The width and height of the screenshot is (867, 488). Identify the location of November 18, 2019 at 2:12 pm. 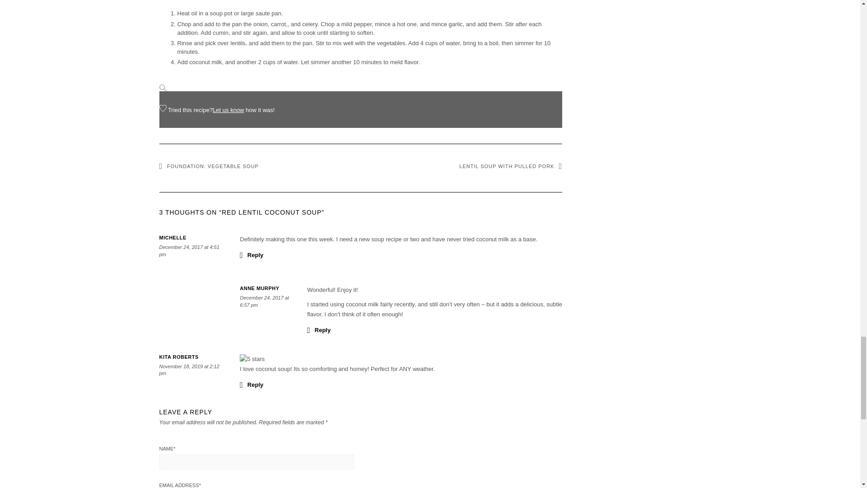
(189, 370).